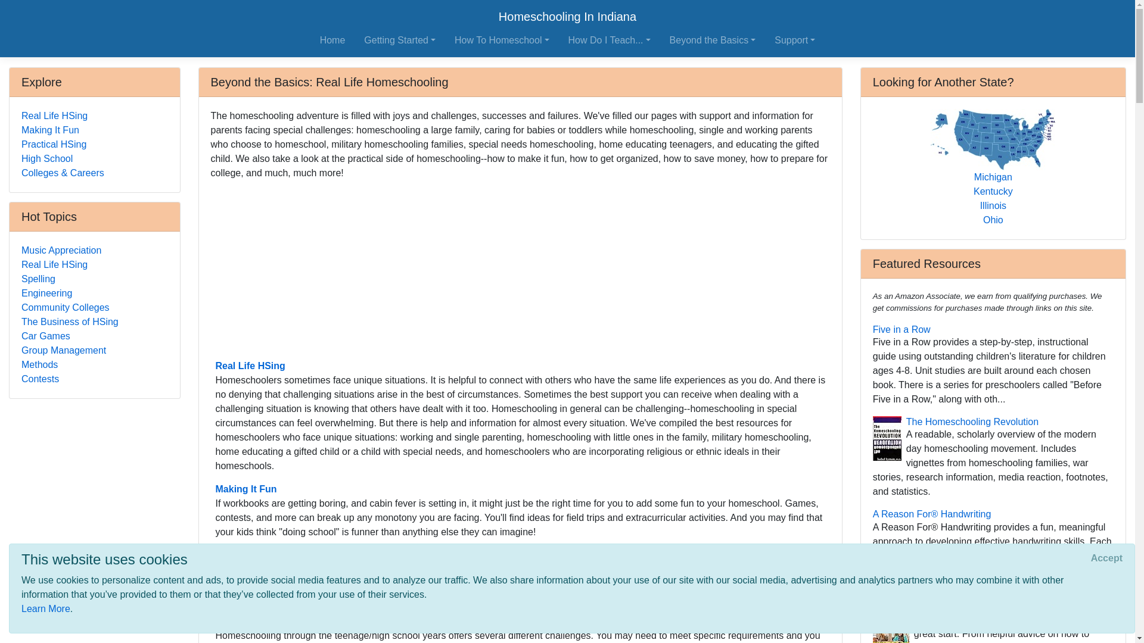 This screenshot has width=1144, height=643. Describe the element at coordinates (610, 40) in the screenshot. I see `How Do I Teach...` at that location.